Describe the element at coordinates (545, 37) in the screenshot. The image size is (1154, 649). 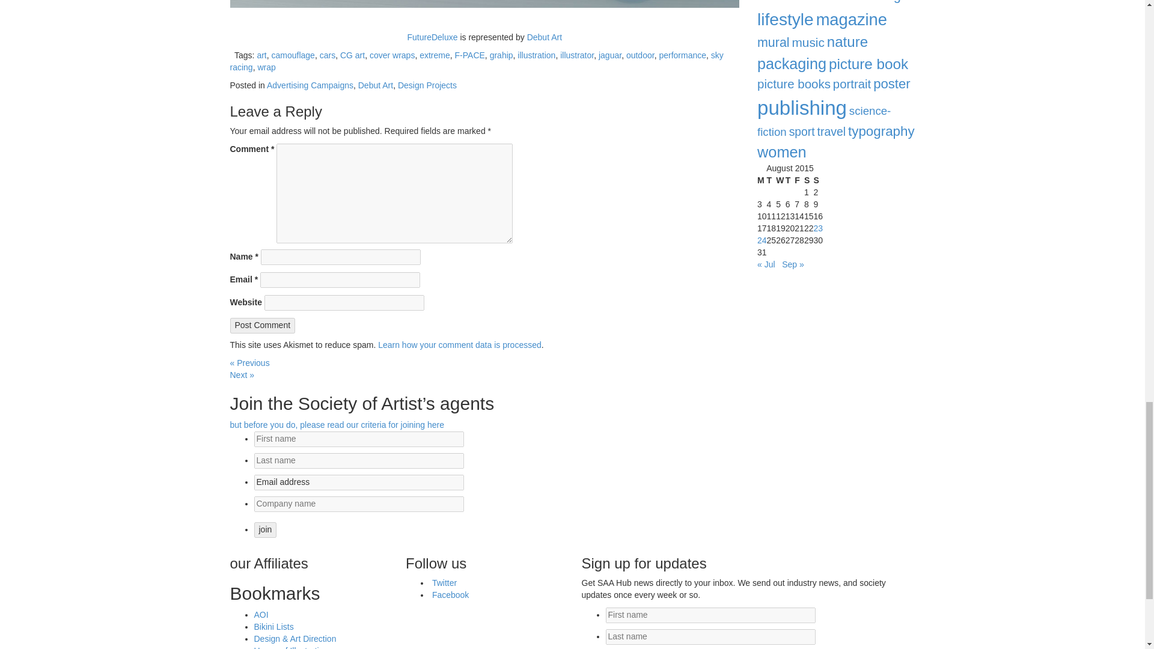
I see `Debut Art` at that location.